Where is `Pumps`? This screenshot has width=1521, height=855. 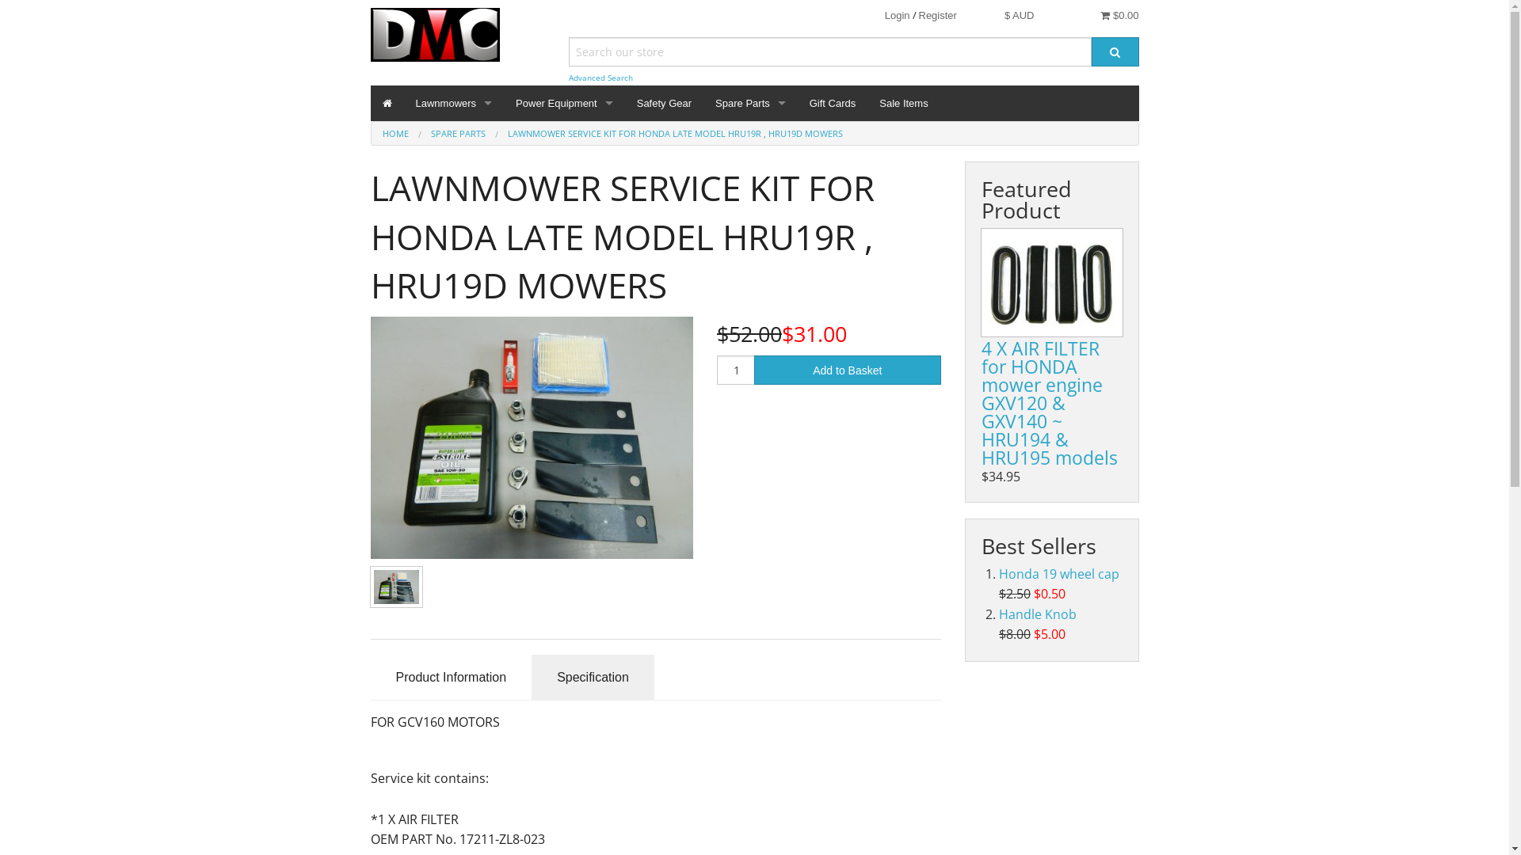
Pumps is located at coordinates (564, 480).